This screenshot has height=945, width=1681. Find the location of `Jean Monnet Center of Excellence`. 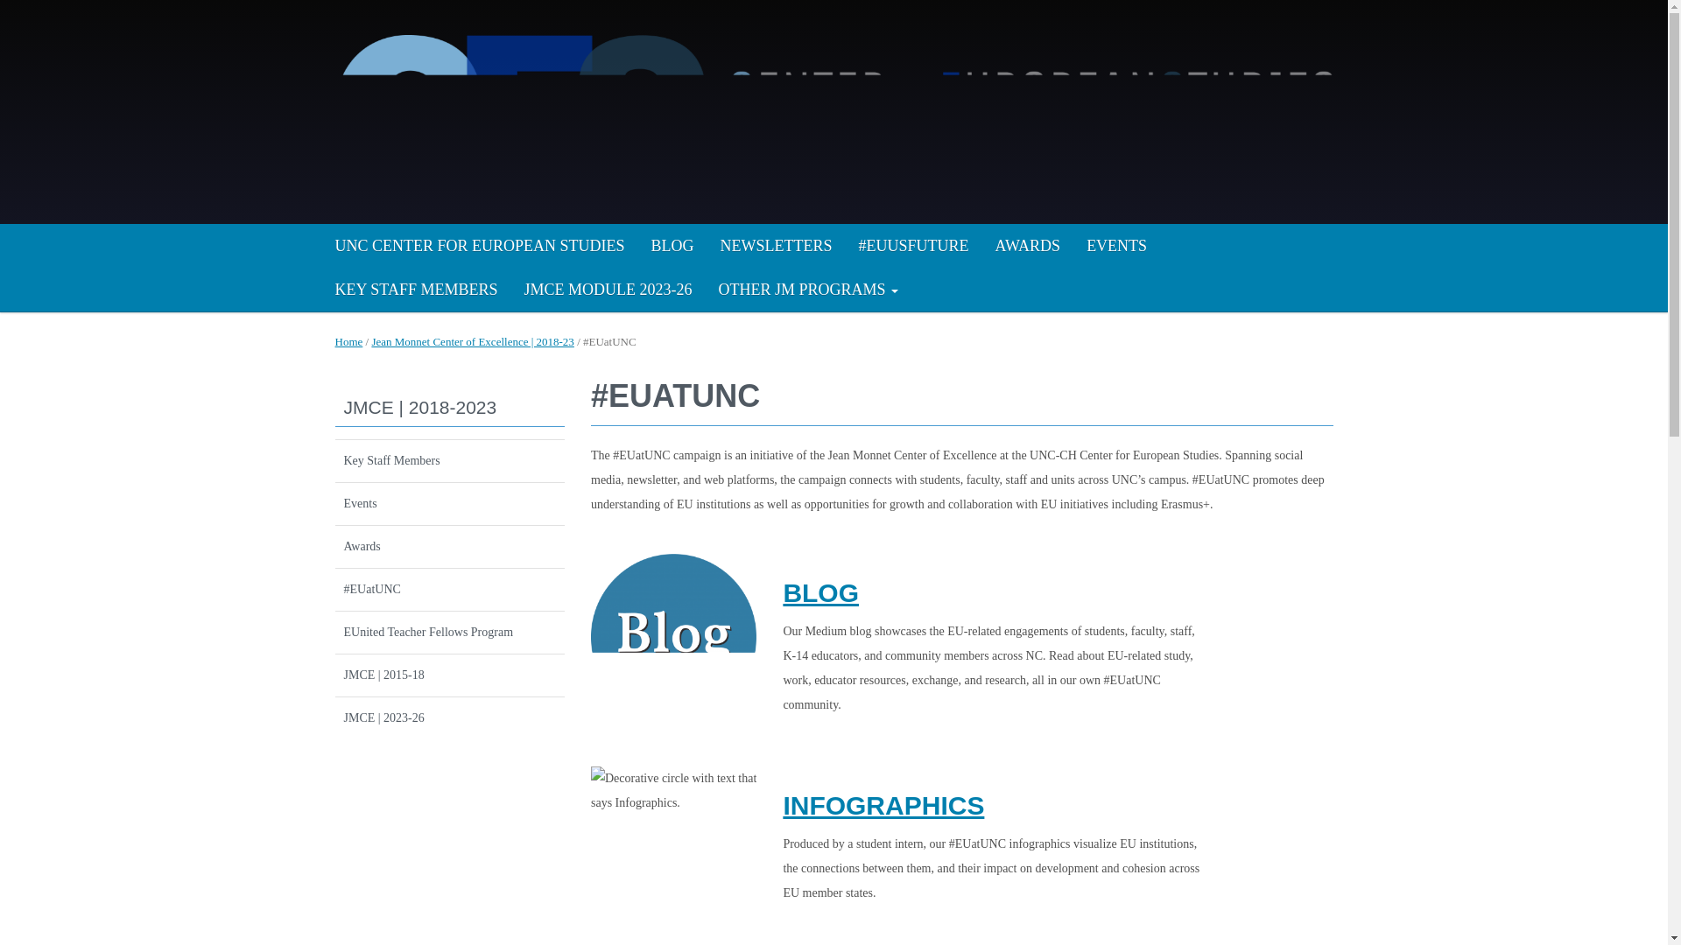

Jean Monnet Center of Excellence is located at coordinates (833, 108).